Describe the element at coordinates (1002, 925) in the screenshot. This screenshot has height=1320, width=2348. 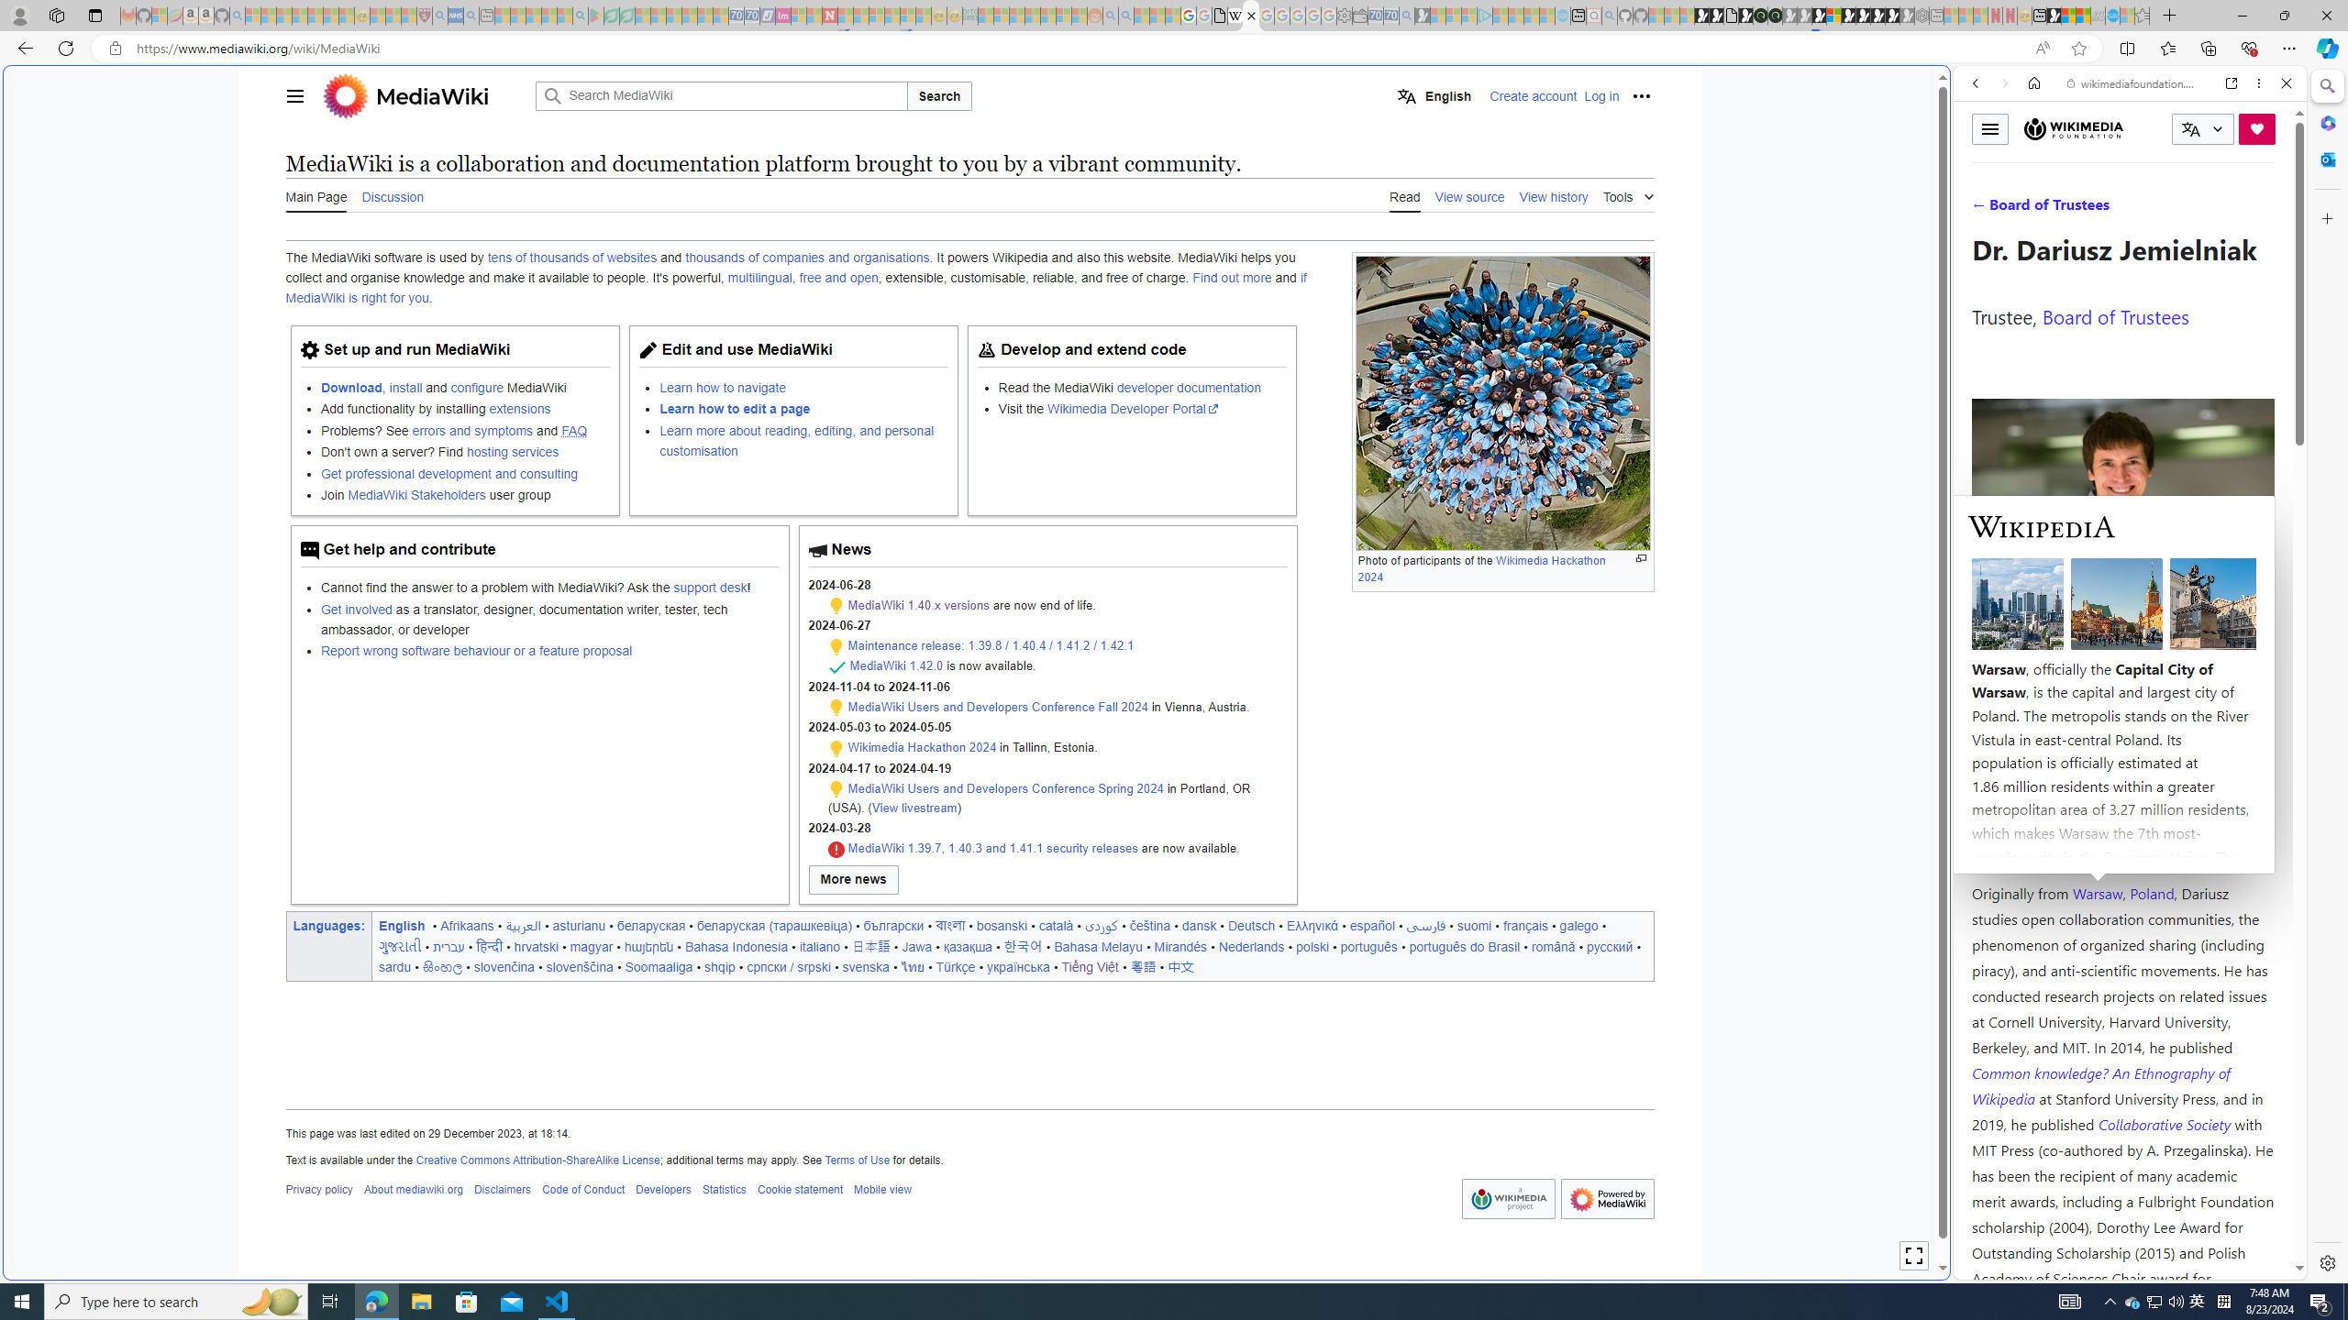
I see `bosanski` at that location.